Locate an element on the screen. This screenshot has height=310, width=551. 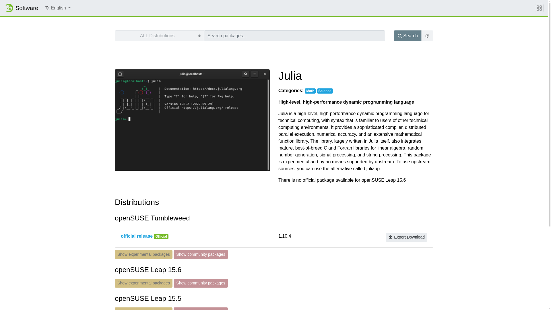
Expand Megamenu is located at coordinates (539, 8).